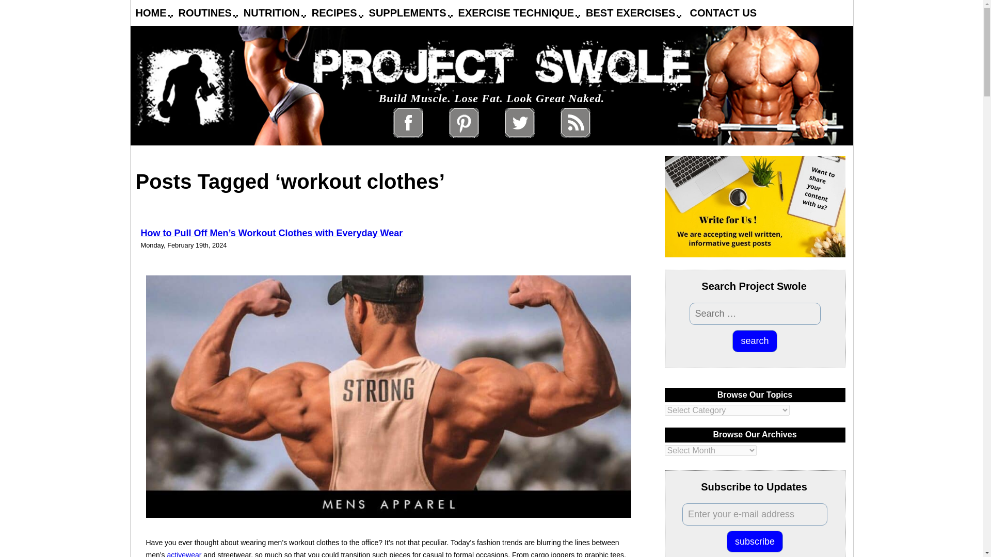 The width and height of the screenshot is (991, 557). I want to click on Search, so click(755, 341).